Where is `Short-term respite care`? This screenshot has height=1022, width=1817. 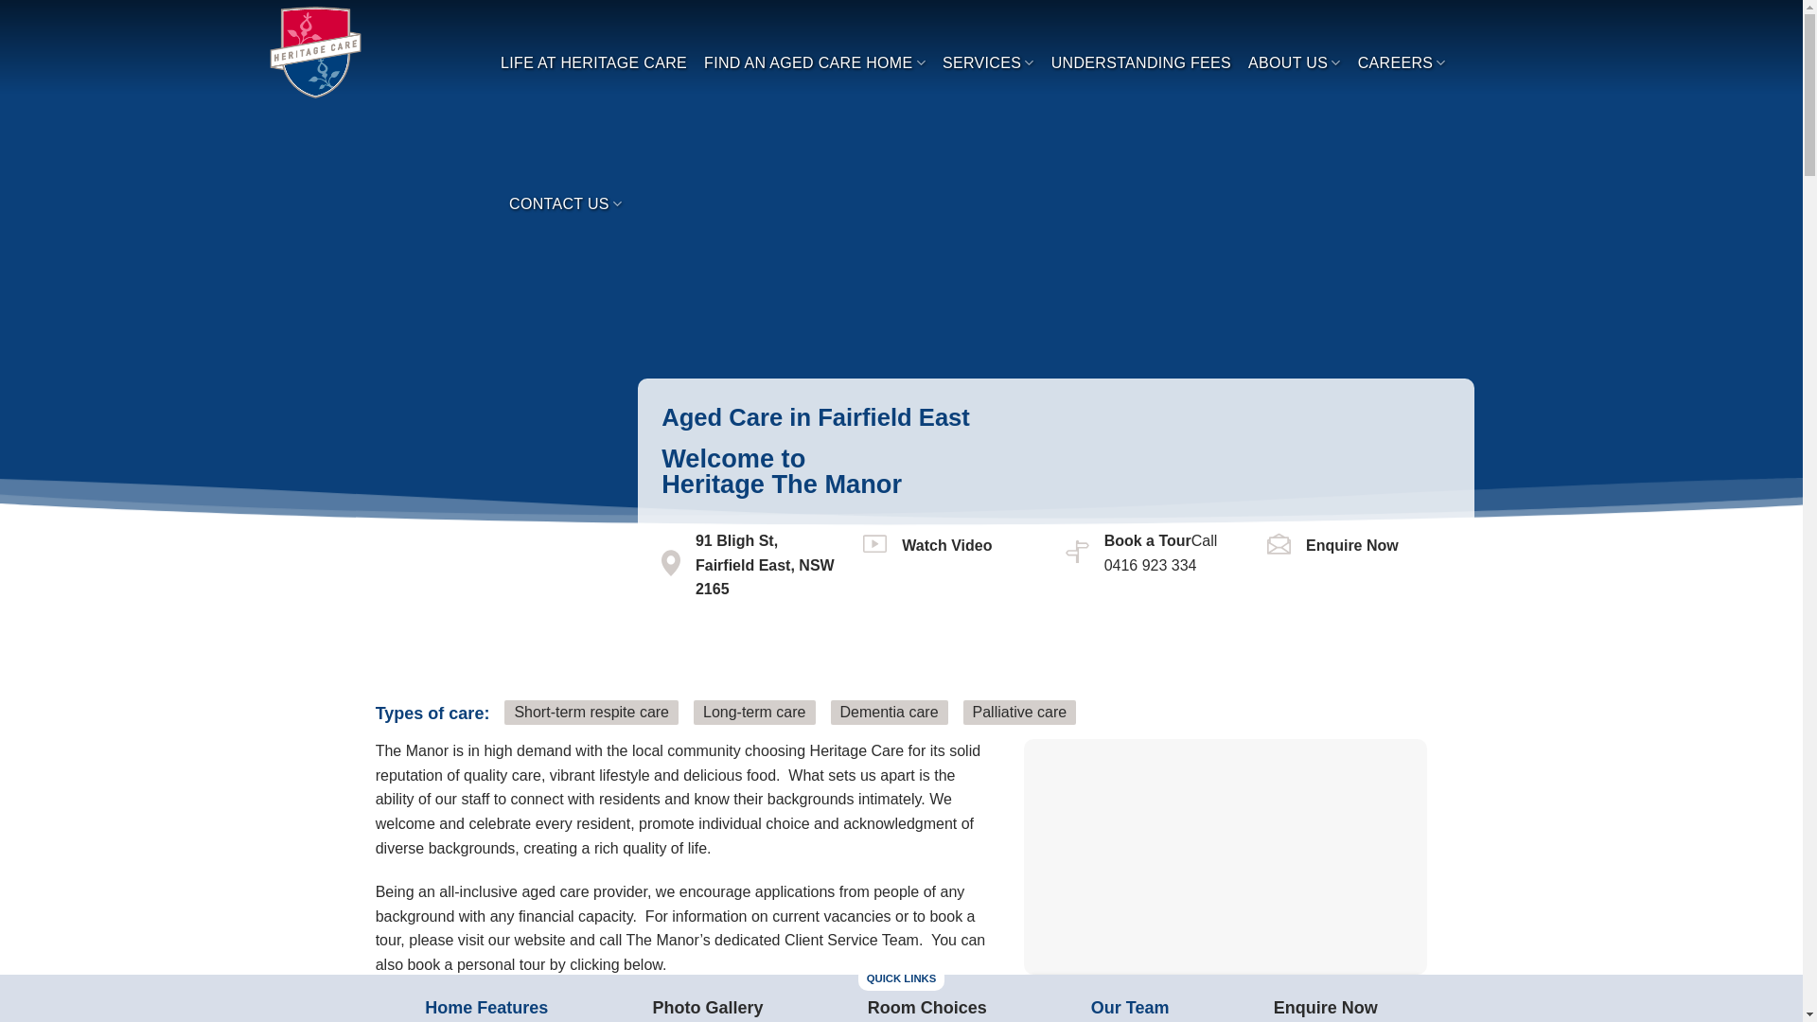
Short-term respite care is located at coordinates (591, 712).